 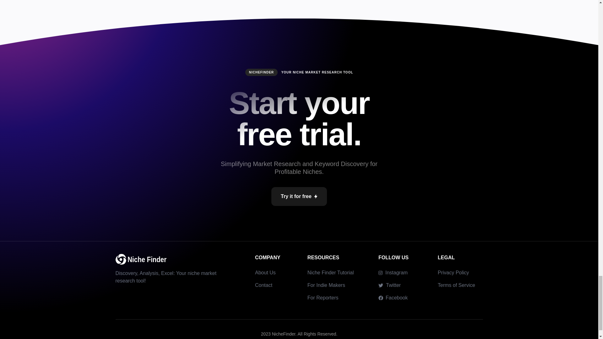 What do you see at coordinates (456, 285) in the screenshot?
I see `Terms of Service` at bounding box center [456, 285].